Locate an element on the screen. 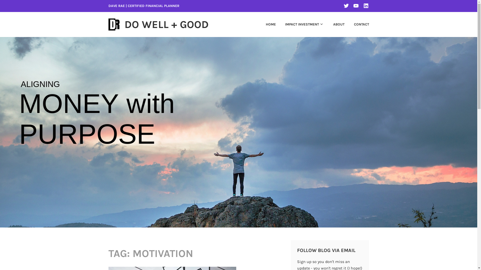 This screenshot has height=270, width=481. ABOUT is located at coordinates (335, 24).